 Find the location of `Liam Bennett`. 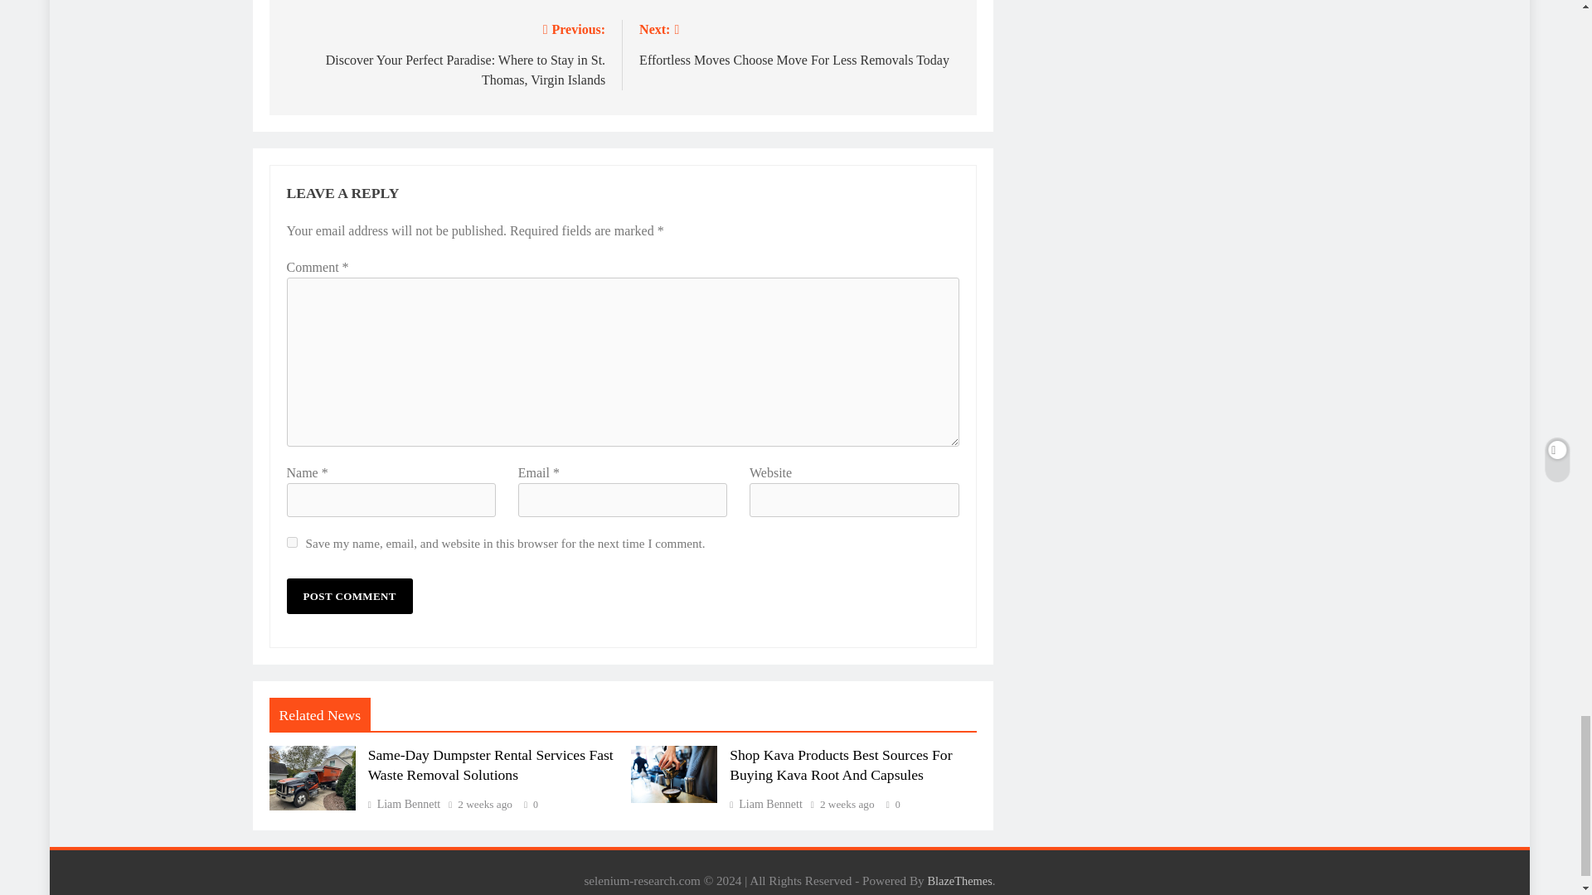

Liam Bennett is located at coordinates (404, 804).